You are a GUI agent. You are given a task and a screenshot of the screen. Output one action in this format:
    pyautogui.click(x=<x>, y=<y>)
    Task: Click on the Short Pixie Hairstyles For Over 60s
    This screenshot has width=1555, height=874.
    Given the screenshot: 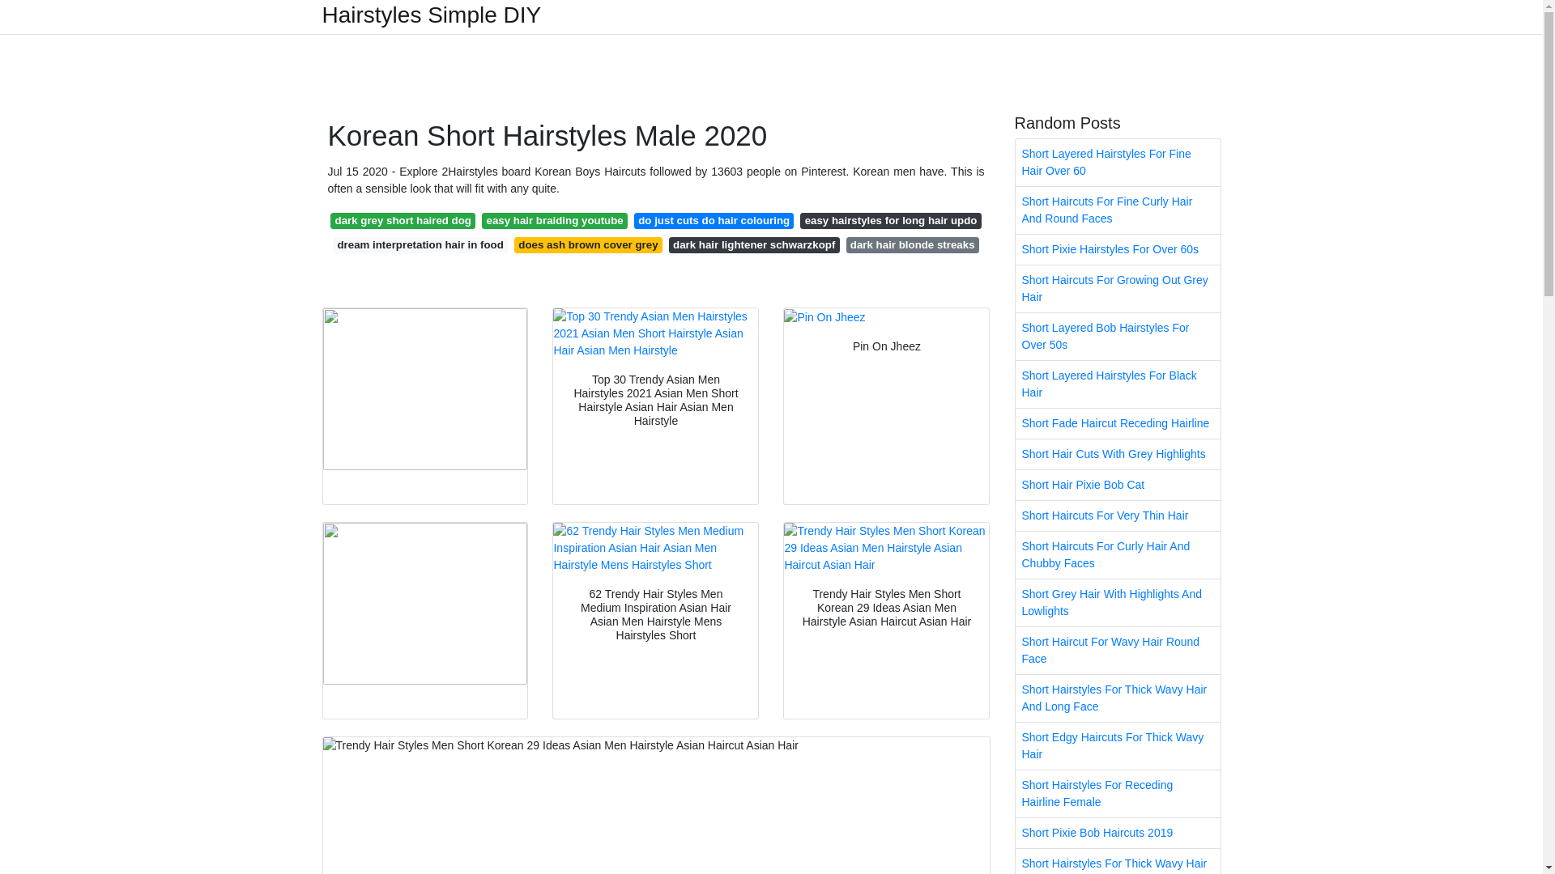 What is the action you would take?
    pyautogui.click(x=1118, y=249)
    